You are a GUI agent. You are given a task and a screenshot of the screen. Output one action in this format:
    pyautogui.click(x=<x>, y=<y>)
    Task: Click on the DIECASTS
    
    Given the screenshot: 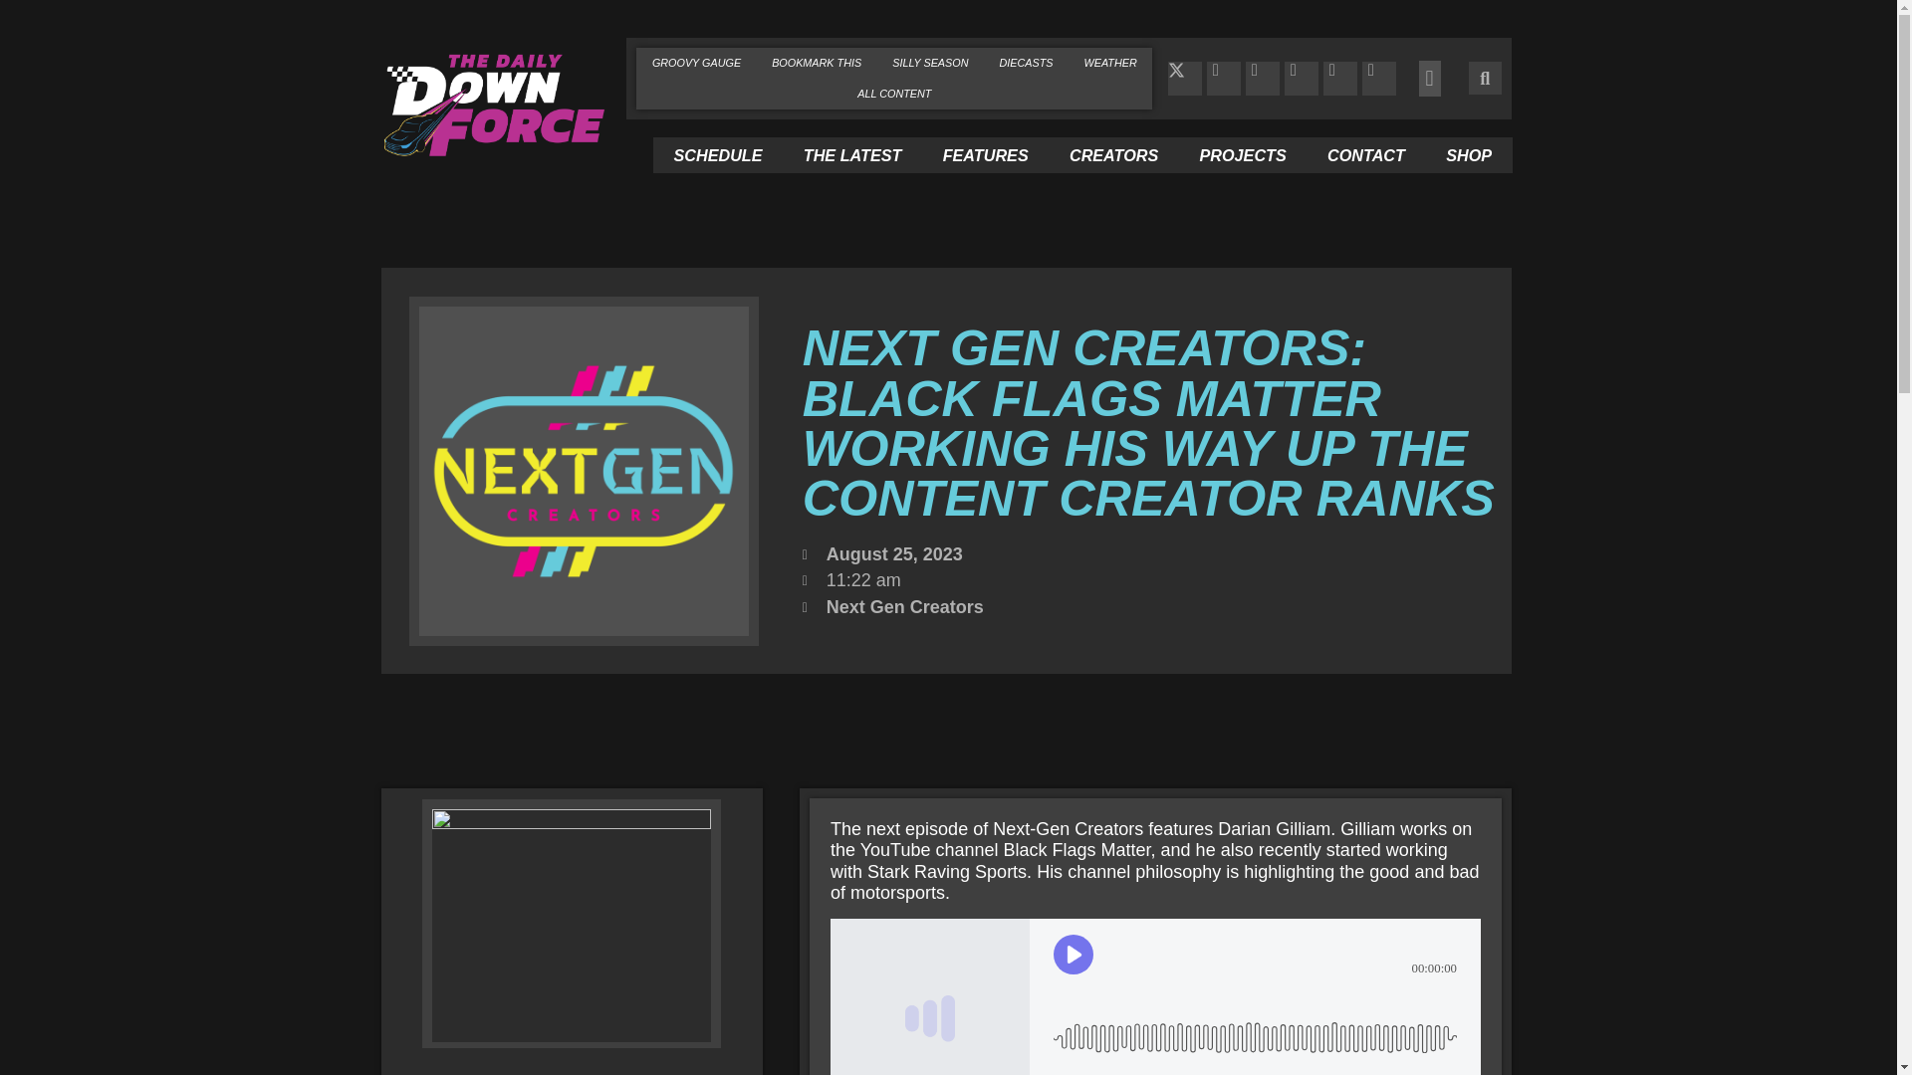 What is the action you would take?
    pyautogui.click(x=1026, y=62)
    